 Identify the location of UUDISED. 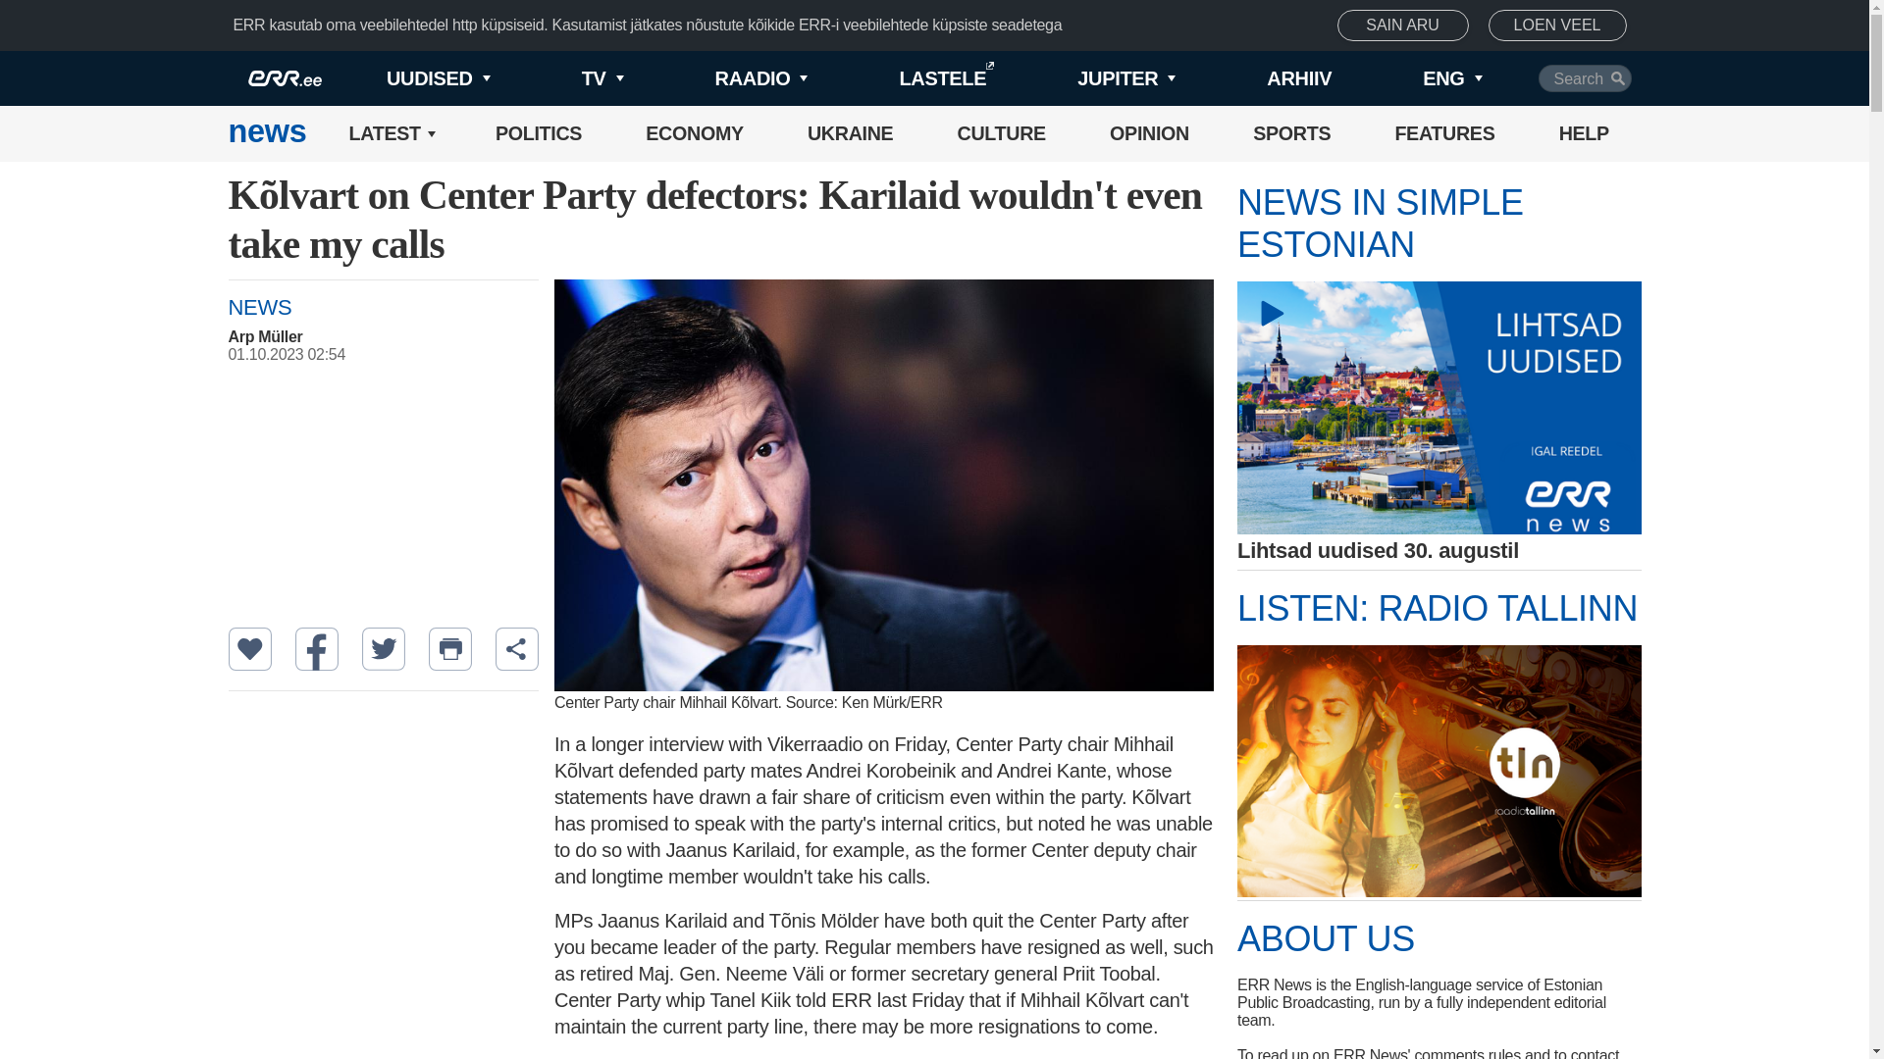
(406, 78).